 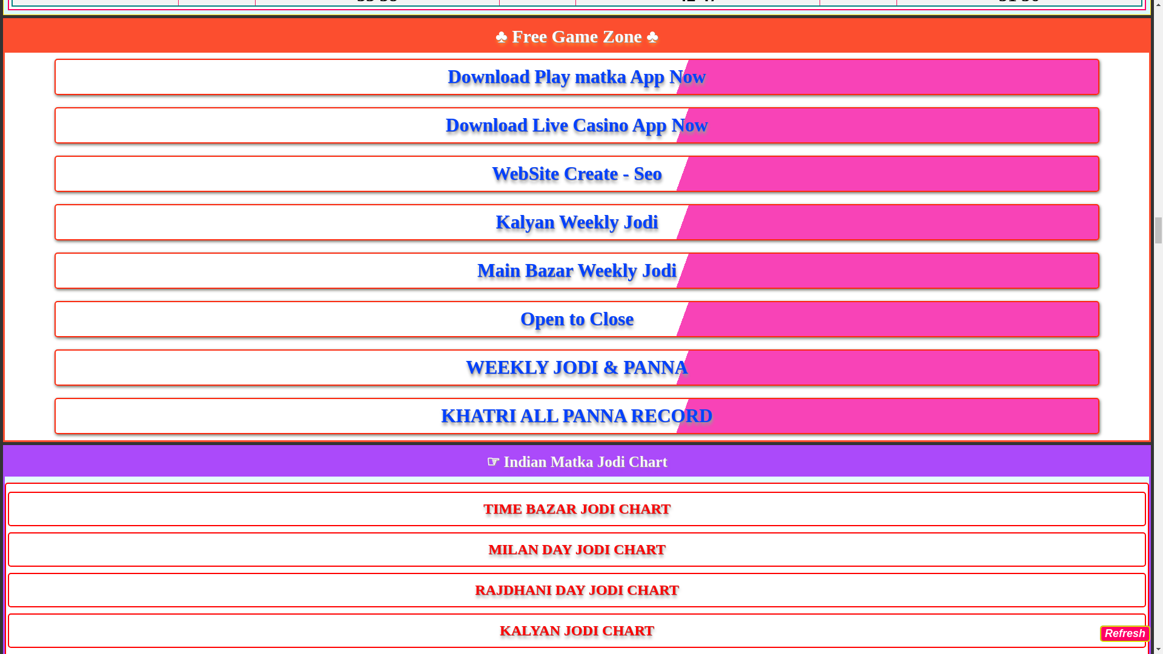 What do you see at coordinates (577, 76) in the screenshot?
I see `Download Play matka App Now` at bounding box center [577, 76].